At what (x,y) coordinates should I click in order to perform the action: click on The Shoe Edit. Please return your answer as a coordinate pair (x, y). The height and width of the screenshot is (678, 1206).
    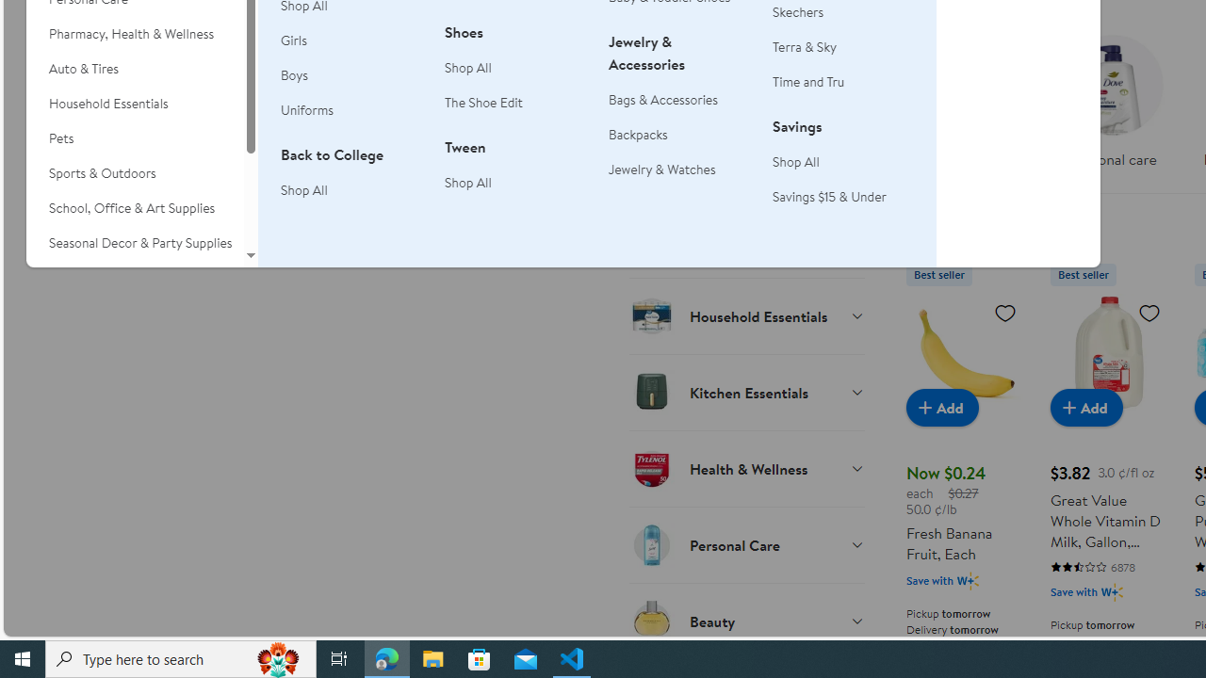
    Looking at the image, I should click on (484, 102).